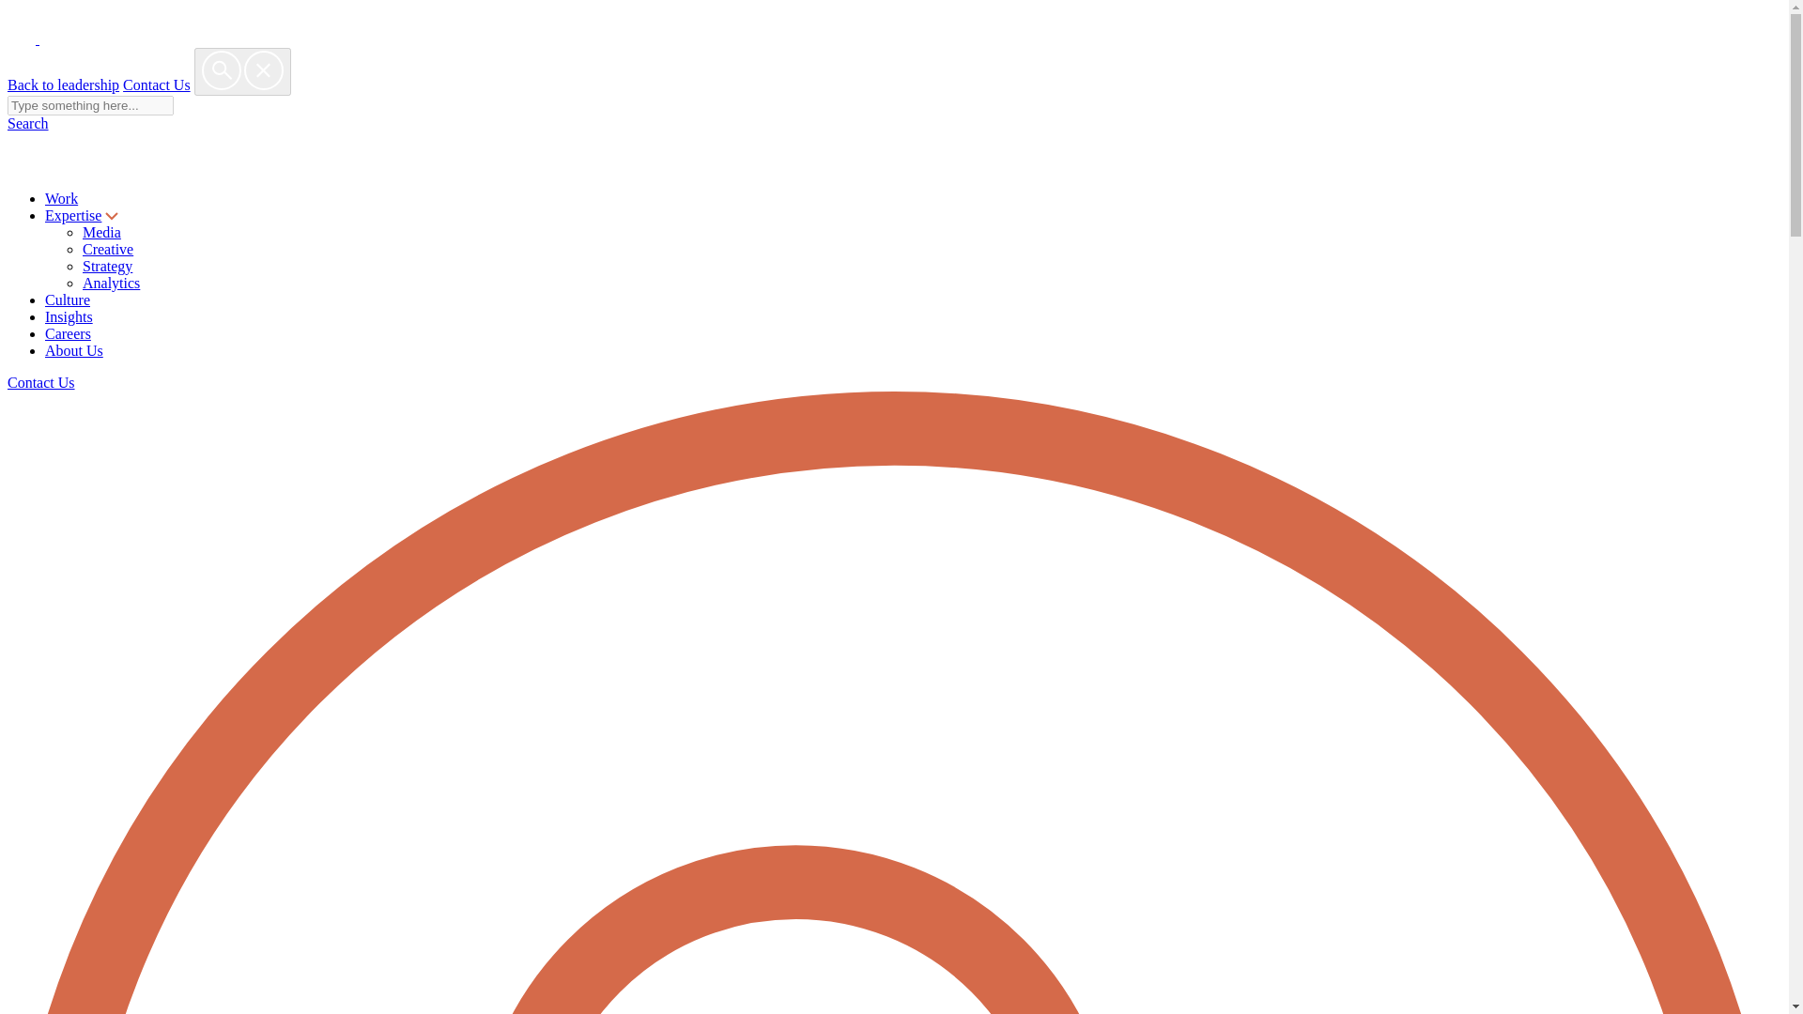 Image resolution: width=1803 pixels, height=1014 pixels. Describe the element at coordinates (111, 282) in the screenshot. I see `Analytics` at that location.